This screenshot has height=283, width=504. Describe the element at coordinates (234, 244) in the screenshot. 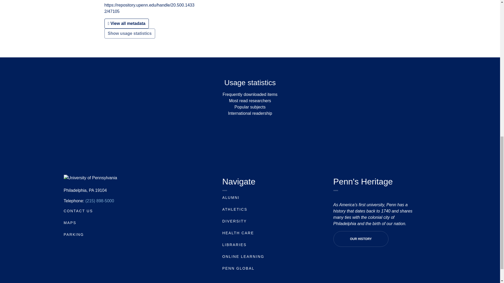

I see `LIBRARIES` at that location.